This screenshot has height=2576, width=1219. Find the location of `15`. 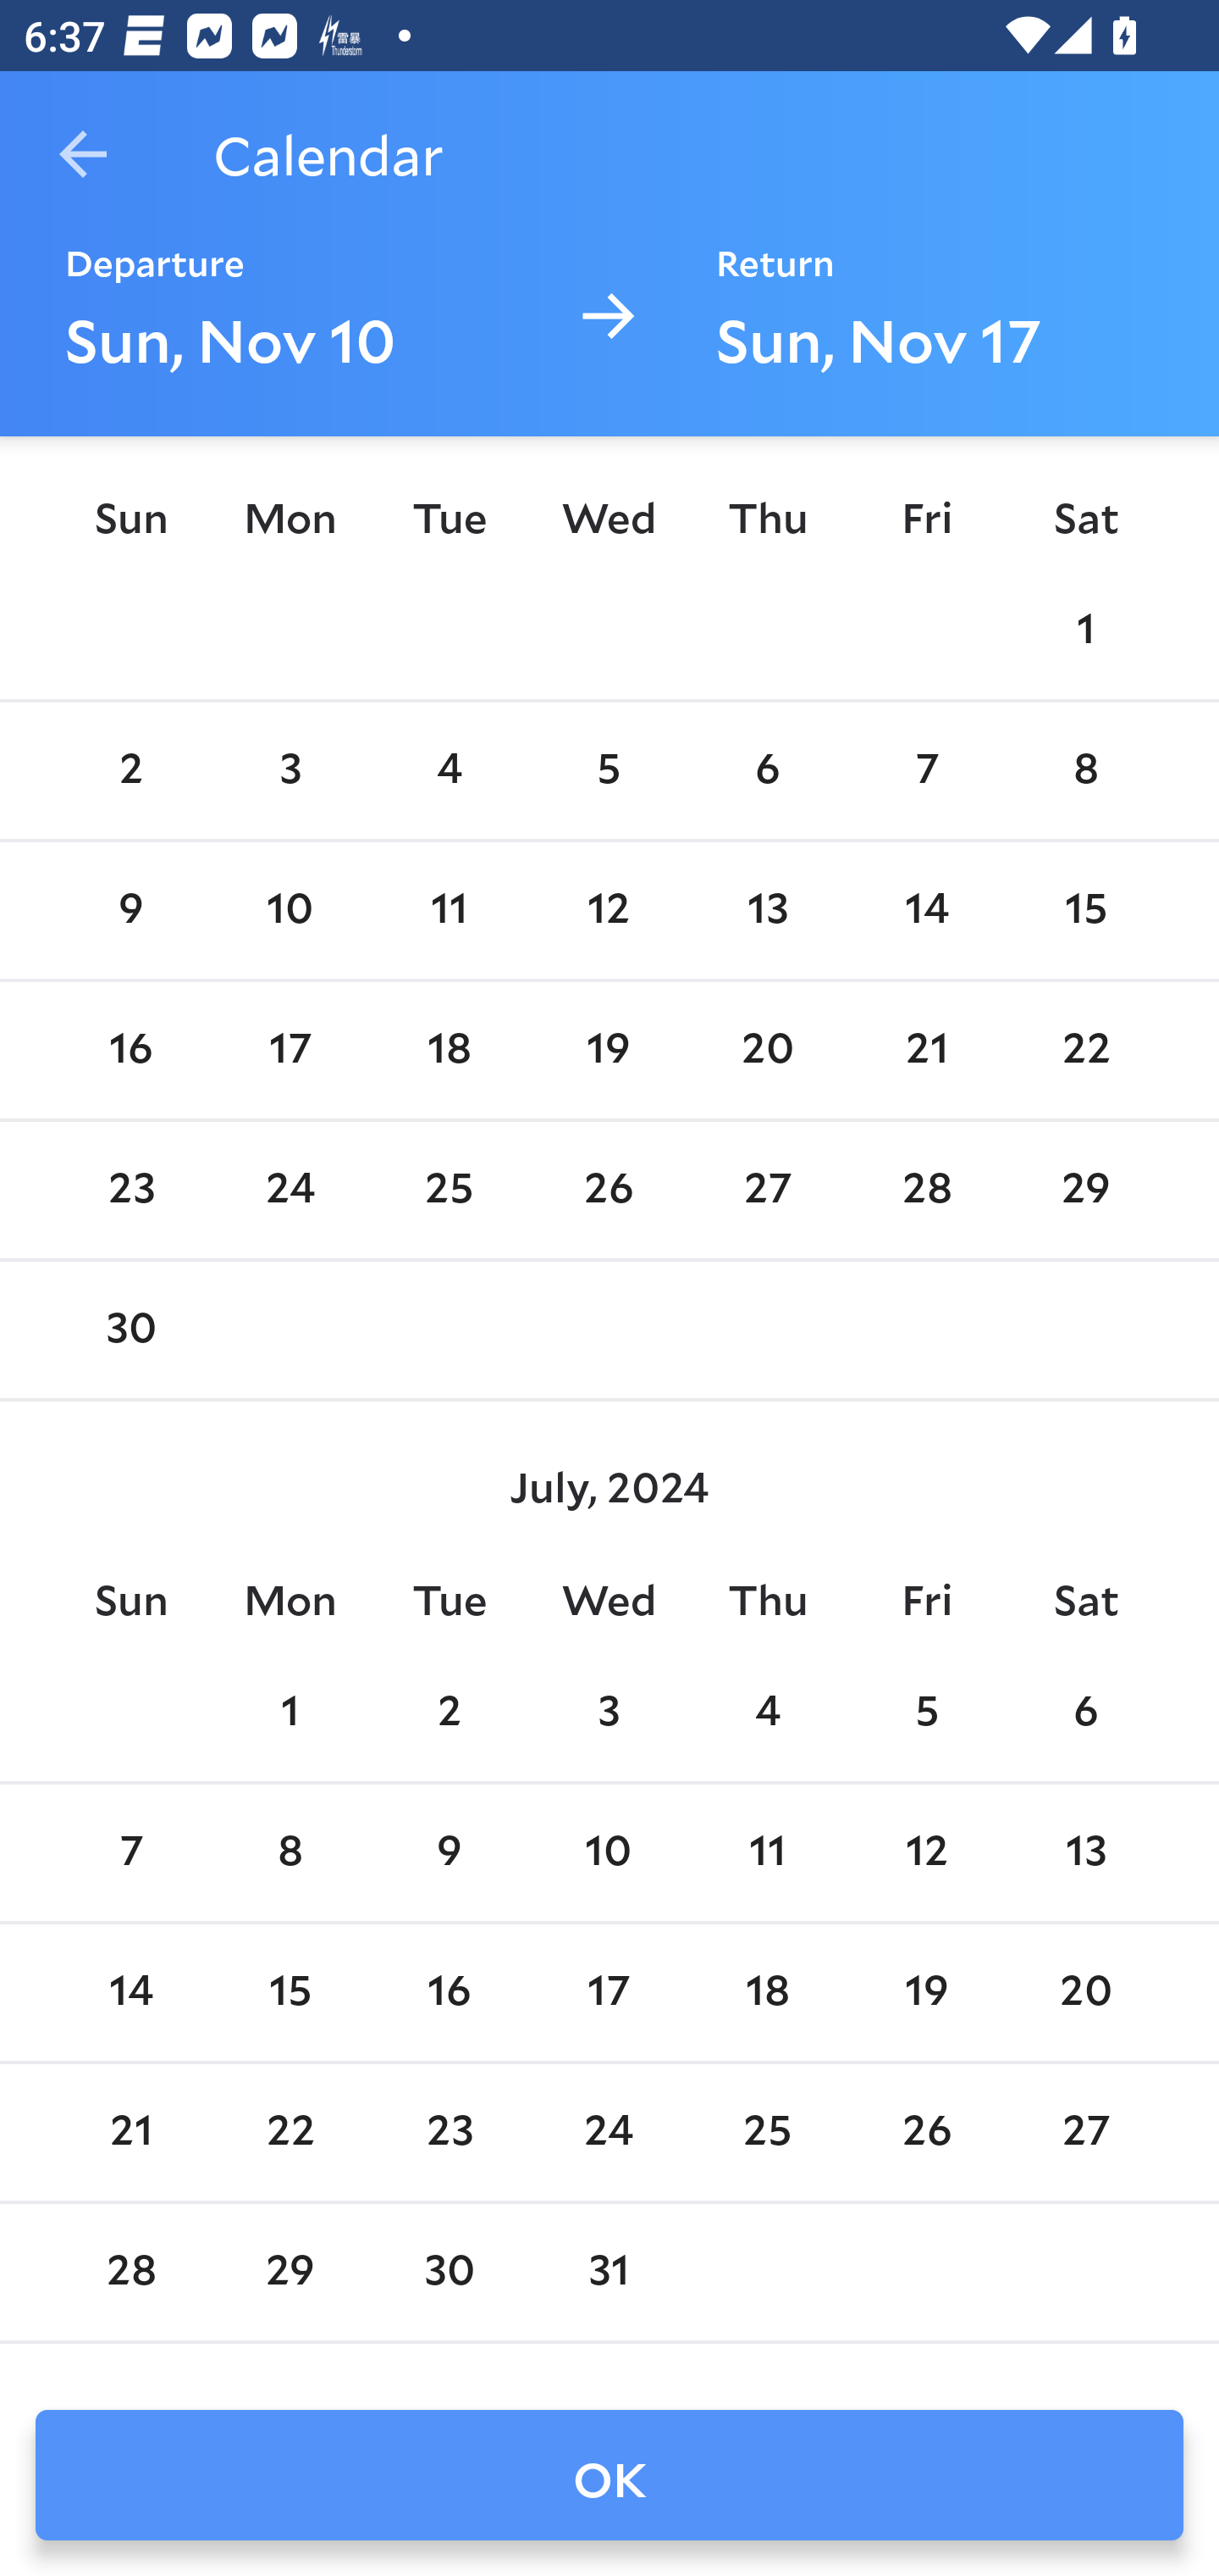

15 is located at coordinates (290, 1993).